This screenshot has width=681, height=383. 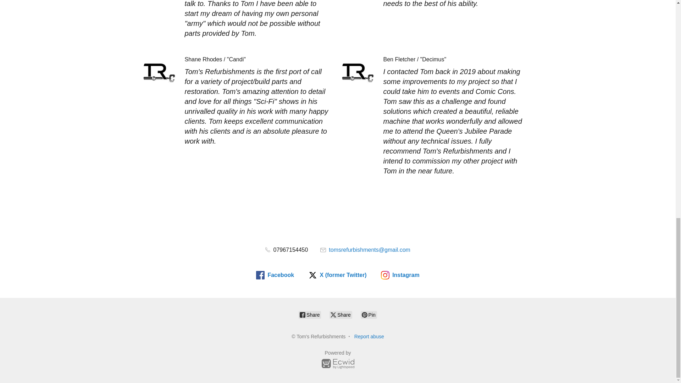 What do you see at coordinates (338, 361) in the screenshot?
I see `Powered by` at bounding box center [338, 361].